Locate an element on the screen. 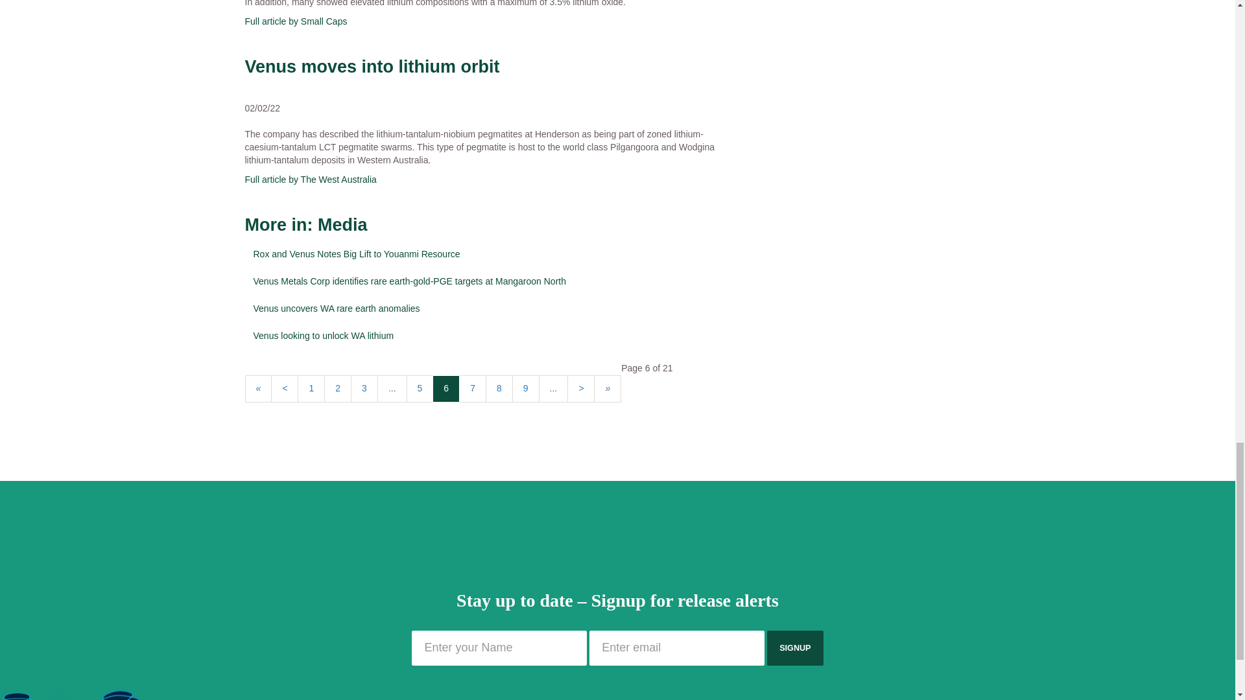  Next is located at coordinates (581, 389).